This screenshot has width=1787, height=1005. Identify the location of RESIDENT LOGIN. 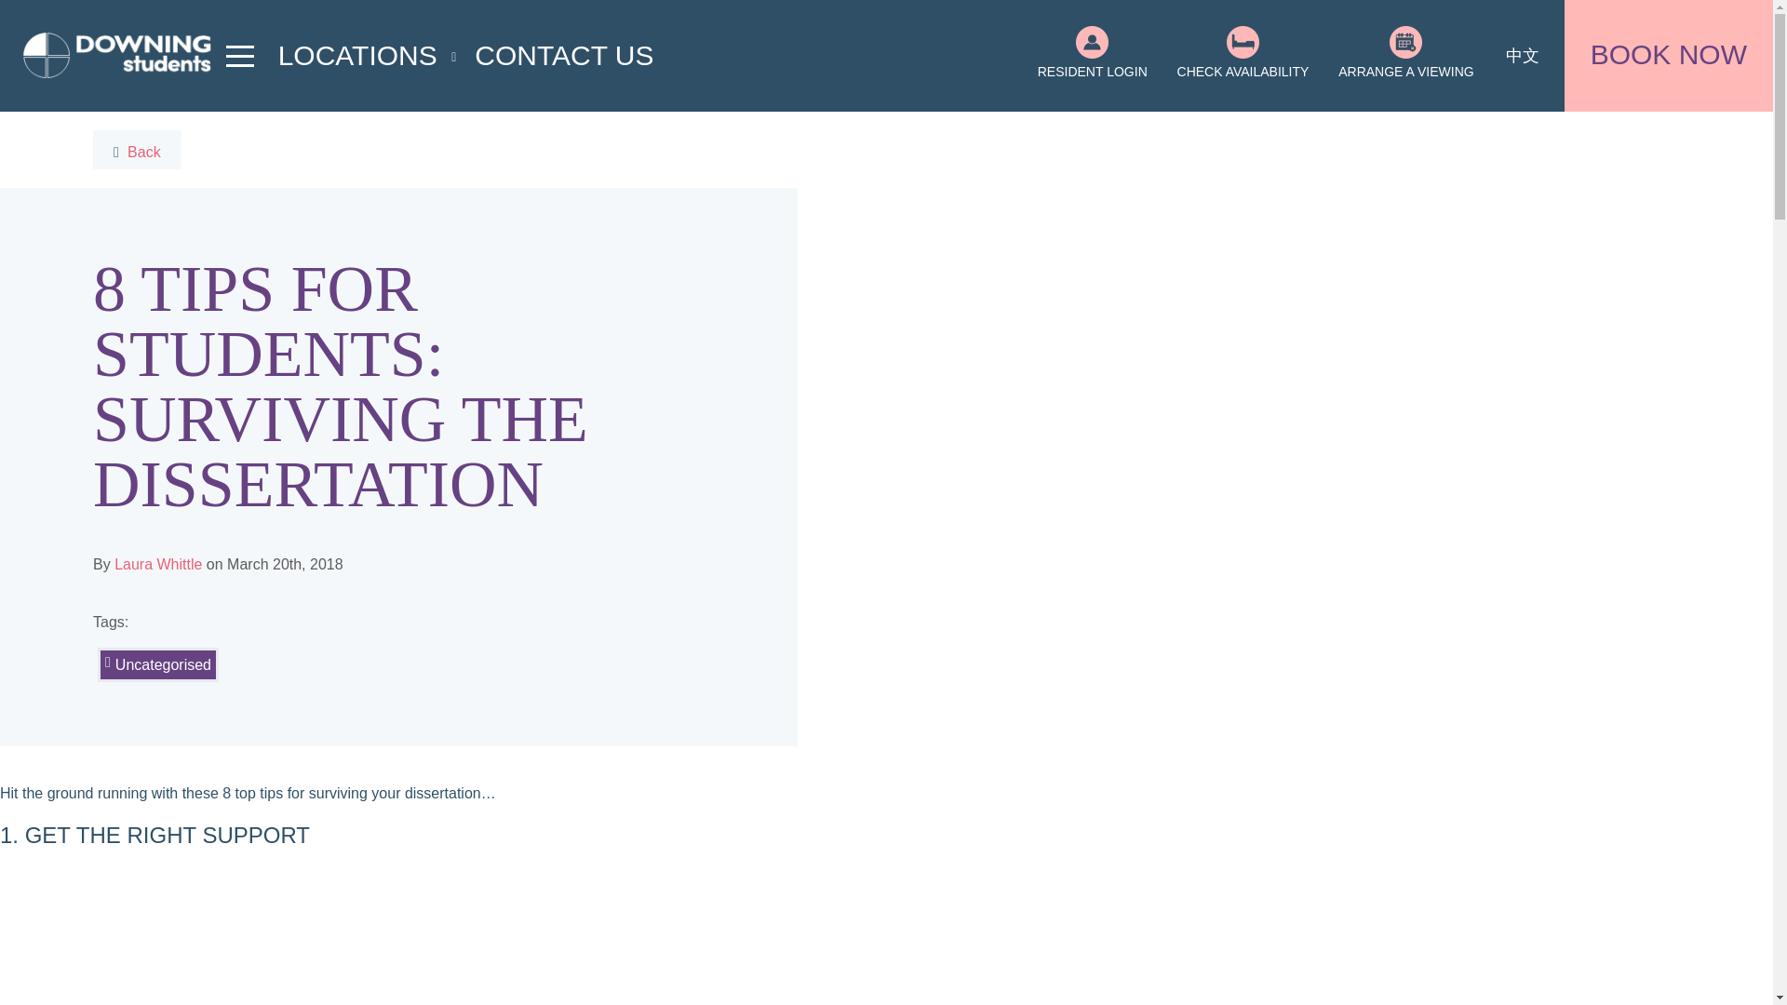
(1091, 58).